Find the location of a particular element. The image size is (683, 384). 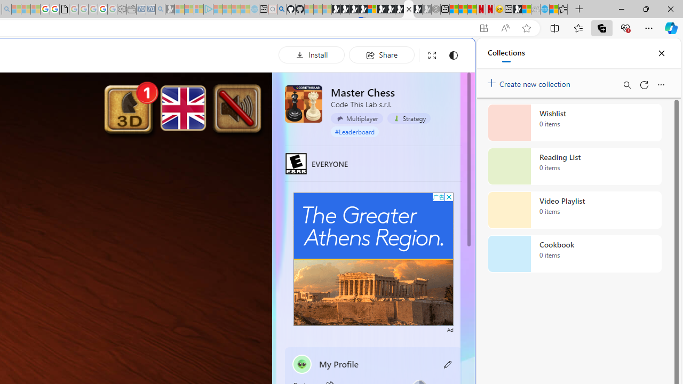

Play Cave FRVR in your browser | Games from Microsoft Start is located at coordinates (184, 227).